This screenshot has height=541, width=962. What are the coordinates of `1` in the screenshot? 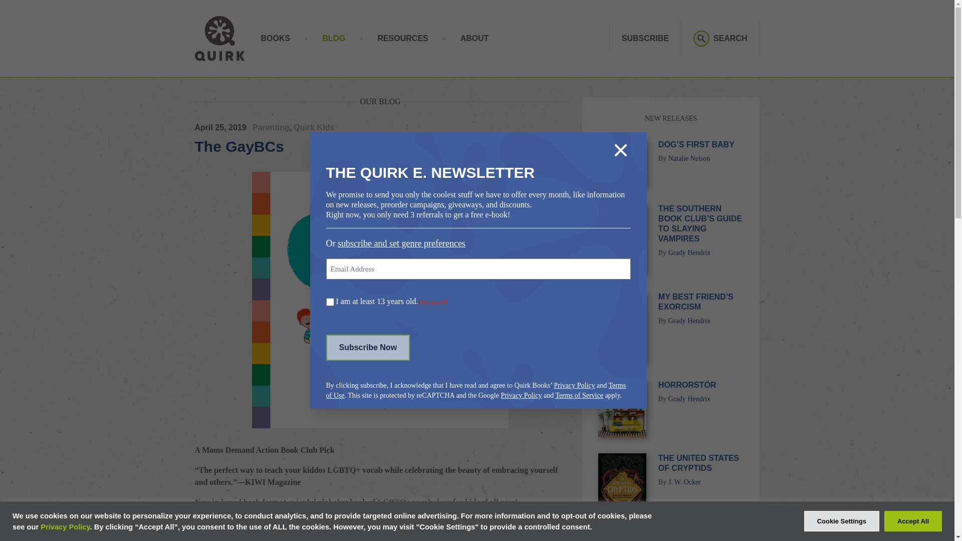 It's located at (330, 302).